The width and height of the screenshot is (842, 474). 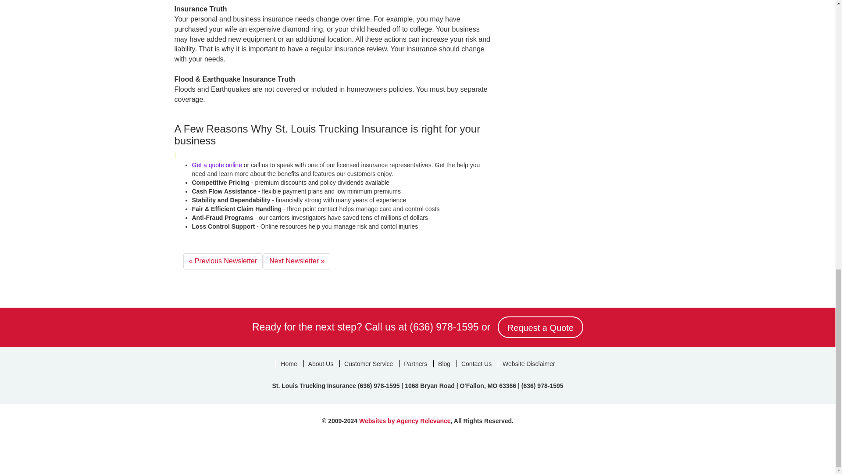 What do you see at coordinates (217, 165) in the screenshot?
I see `Get a quote online` at bounding box center [217, 165].